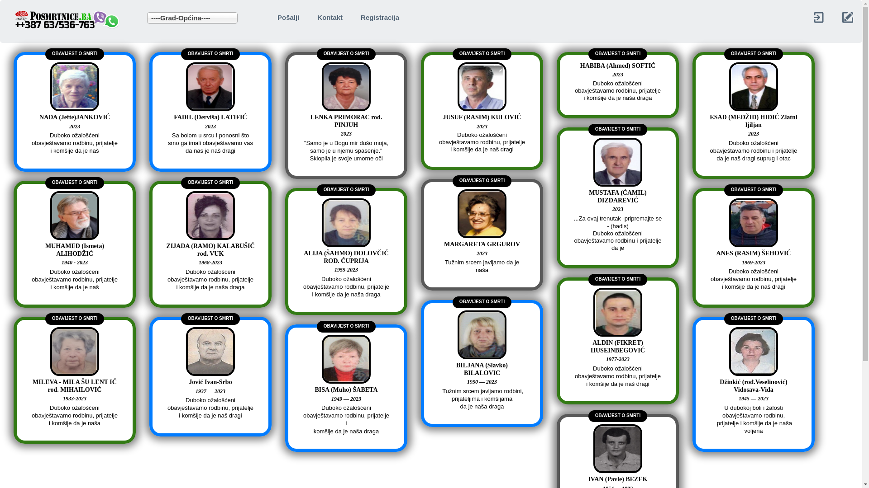 The width and height of the screenshot is (869, 488). Describe the element at coordinates (482, 127) in the screenshot. I see `2023` at that location.